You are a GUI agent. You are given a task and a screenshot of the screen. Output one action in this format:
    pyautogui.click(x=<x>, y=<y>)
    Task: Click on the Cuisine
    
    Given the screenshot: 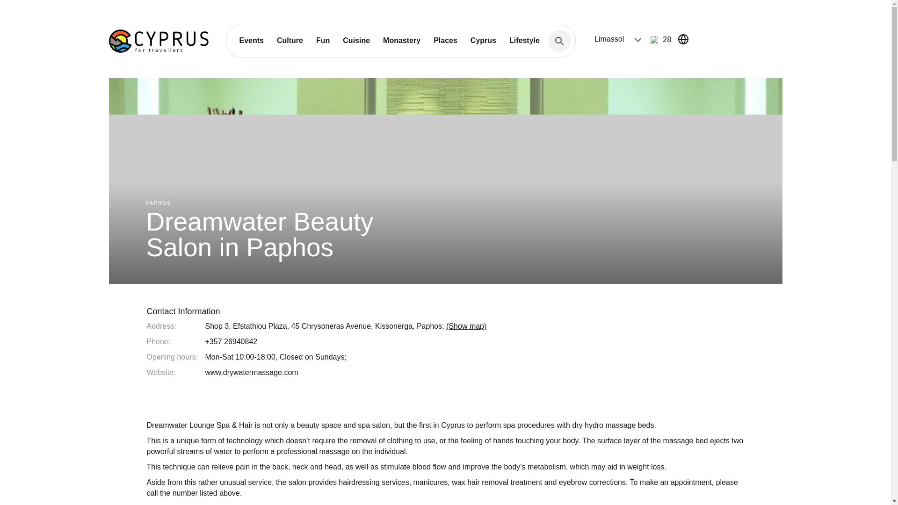 What is the action you would take?
    pyautogui.click(x=356, y=40)
    